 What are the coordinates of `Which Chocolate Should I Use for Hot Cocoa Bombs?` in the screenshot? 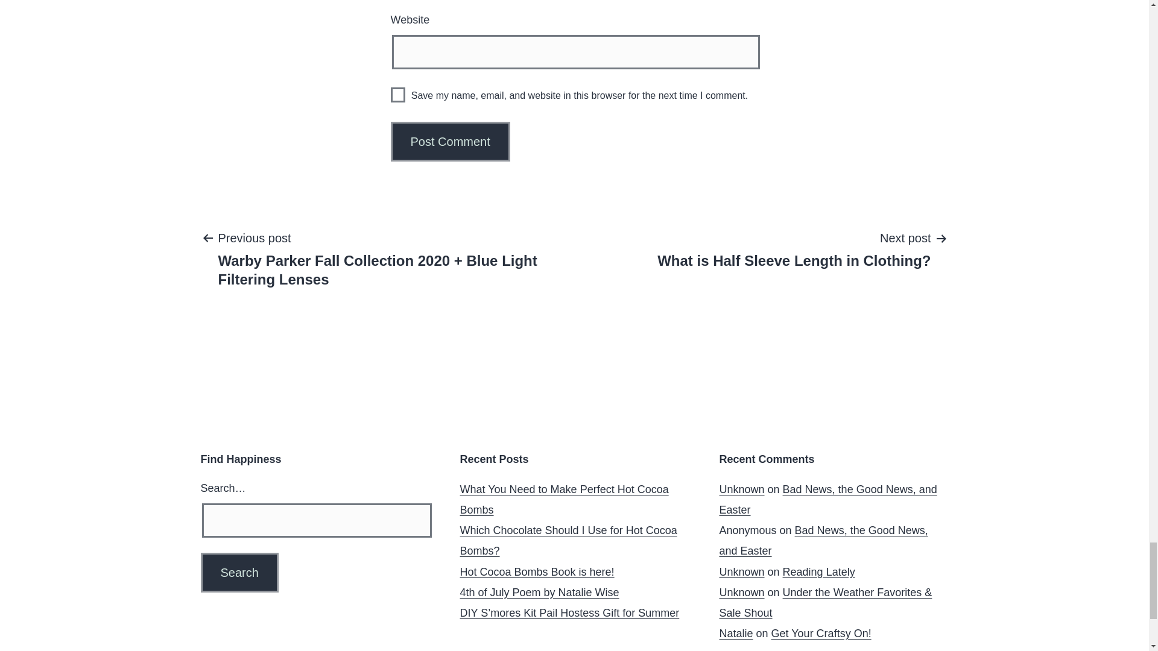 It's located at (794, 249).